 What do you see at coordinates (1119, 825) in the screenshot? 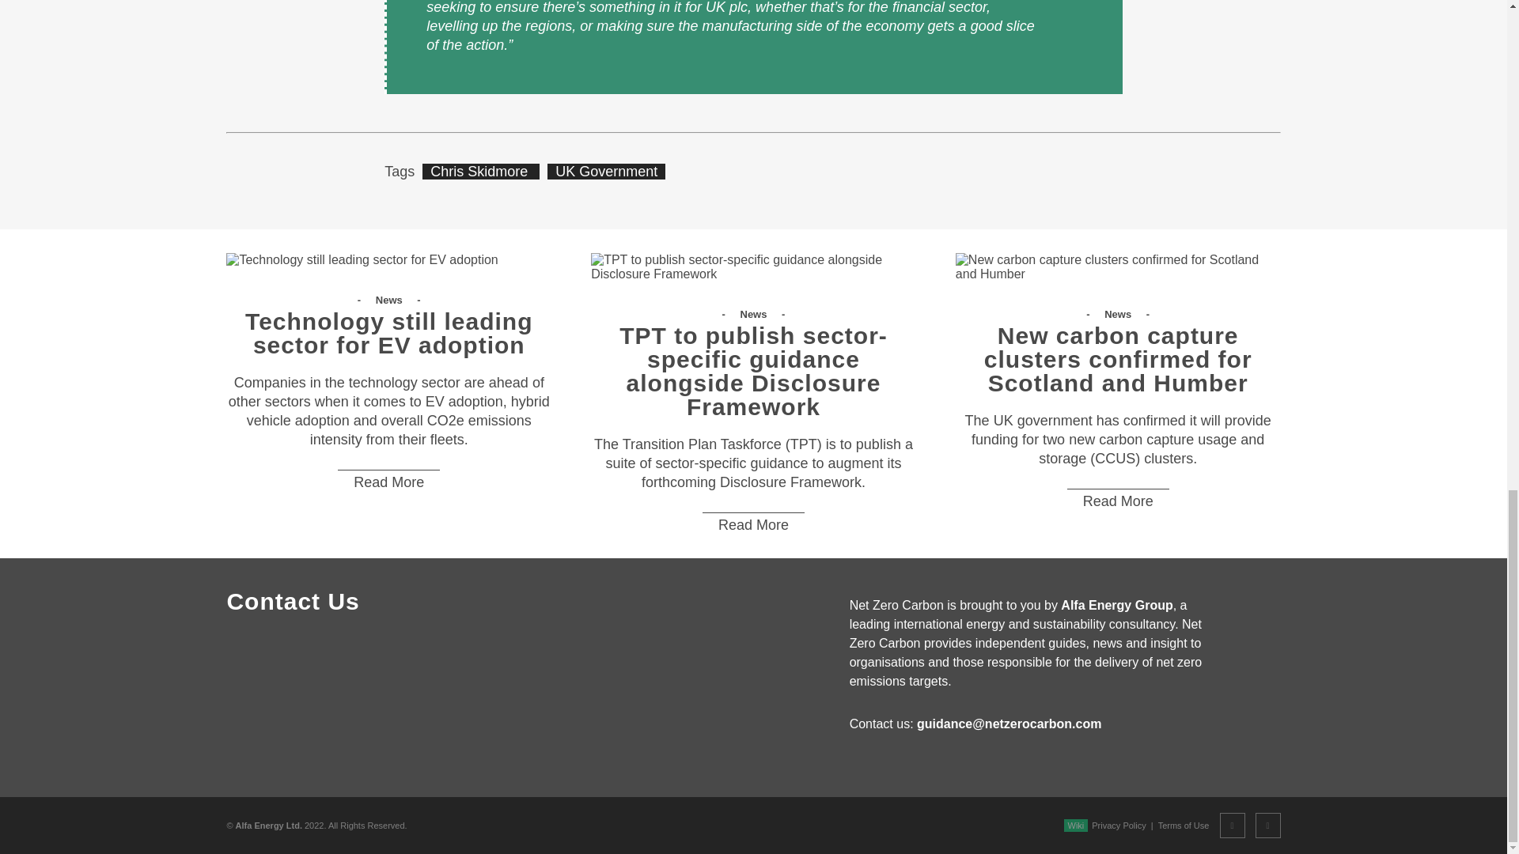
I see `Privacy Policy` at bounding box center [1119, 825].